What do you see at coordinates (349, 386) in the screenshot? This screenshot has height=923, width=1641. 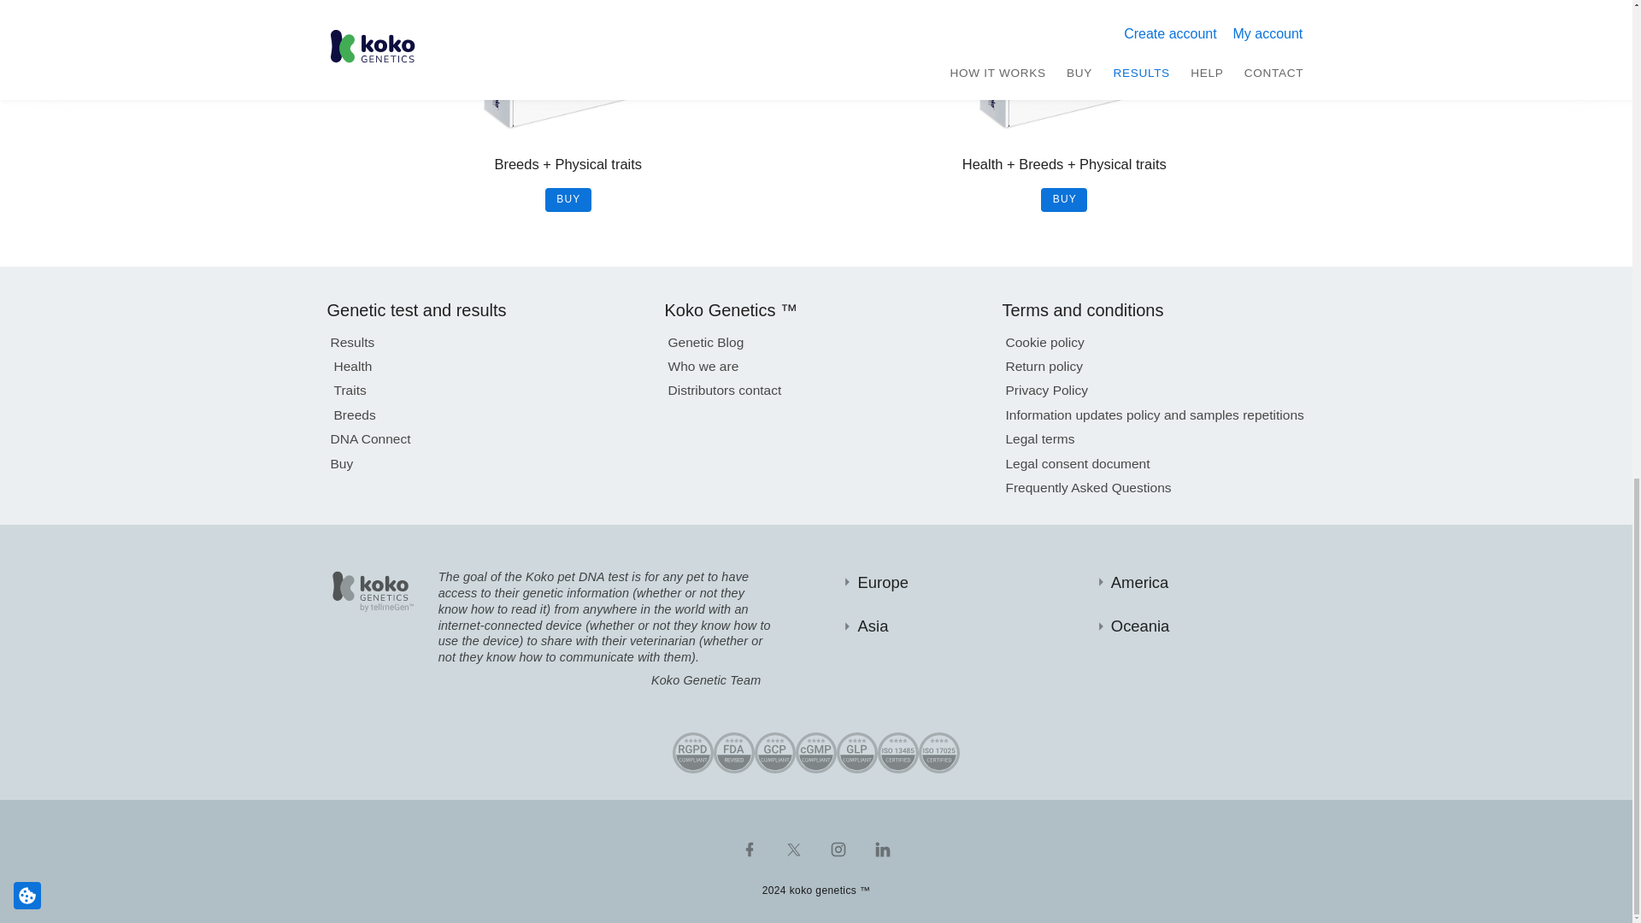 I see `Traits` at bounding box center [349, 386].